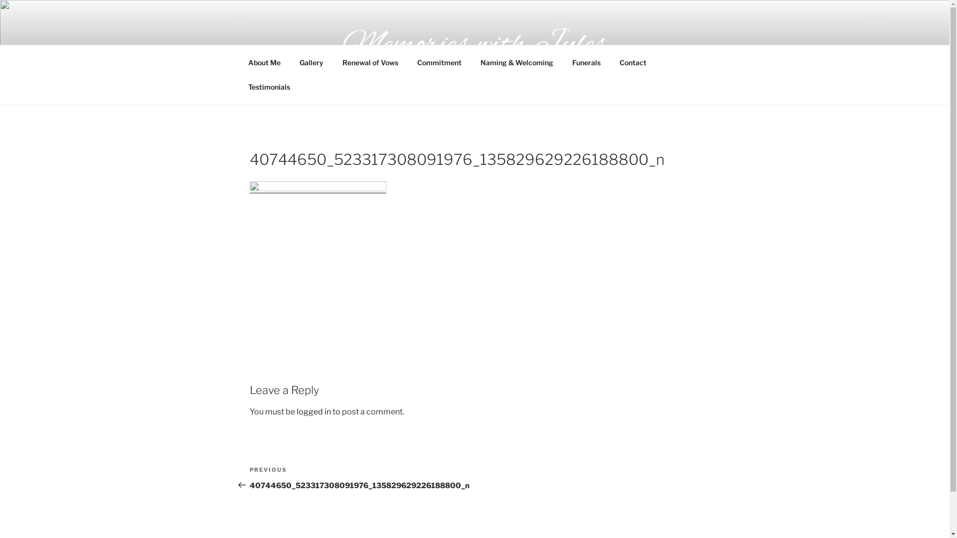 Image resolution: width=957 pixels, height=538 pixels. What do you see at coordinates (371, 63) in the screenshot?
I see `Renewal of Vows` at bounding box center [371, 63].